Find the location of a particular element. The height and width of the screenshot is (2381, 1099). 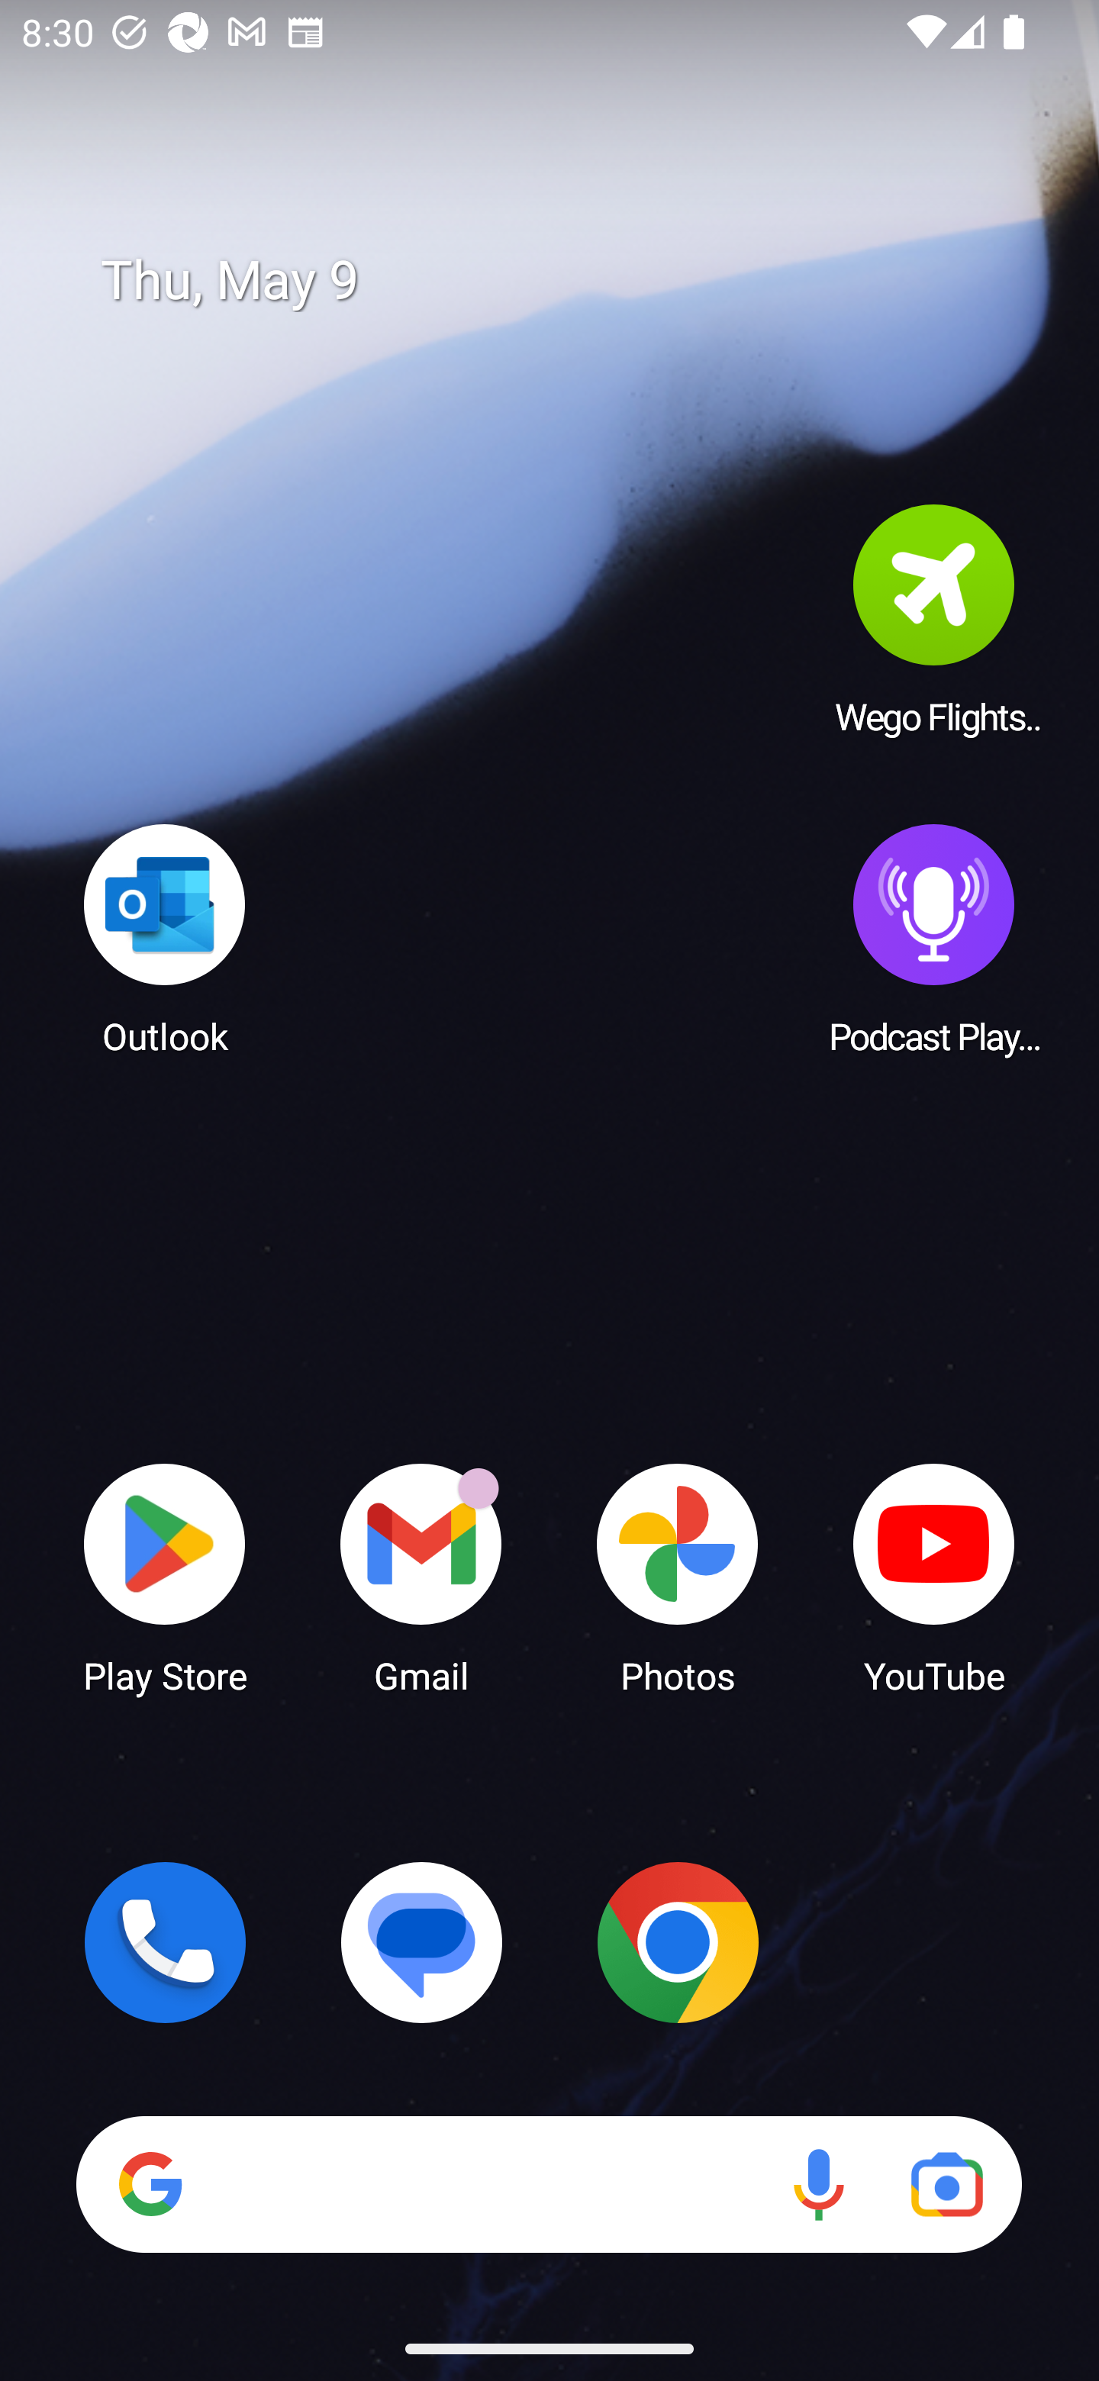

Google Lens is located at coordinates (946, 2184).